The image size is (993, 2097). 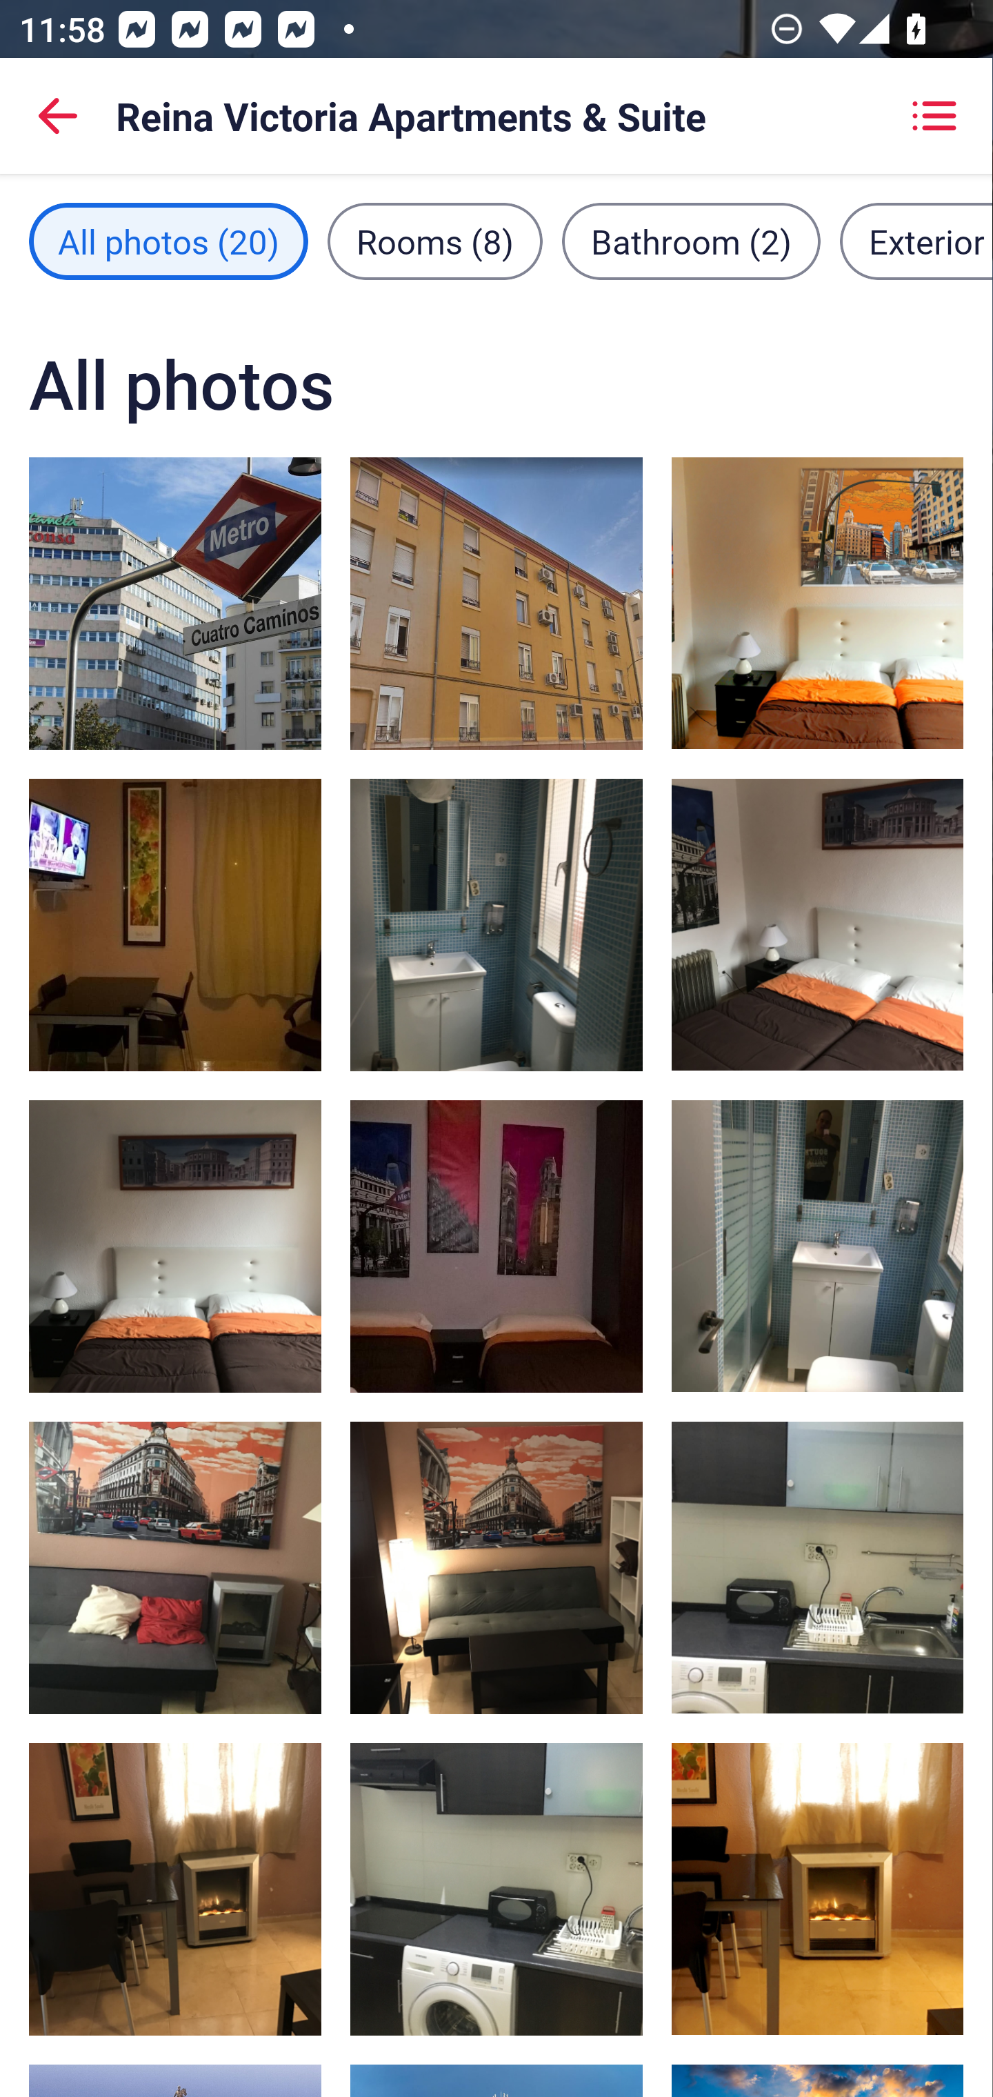 I want to click on Showing grid view, so click(x=934, y=116).